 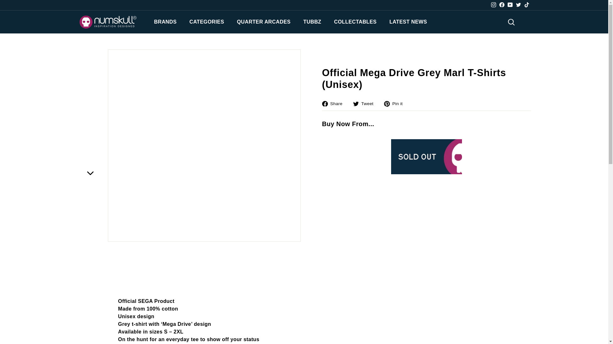 I want to click on Pin on Pinterest, so click(x=396, y=103).